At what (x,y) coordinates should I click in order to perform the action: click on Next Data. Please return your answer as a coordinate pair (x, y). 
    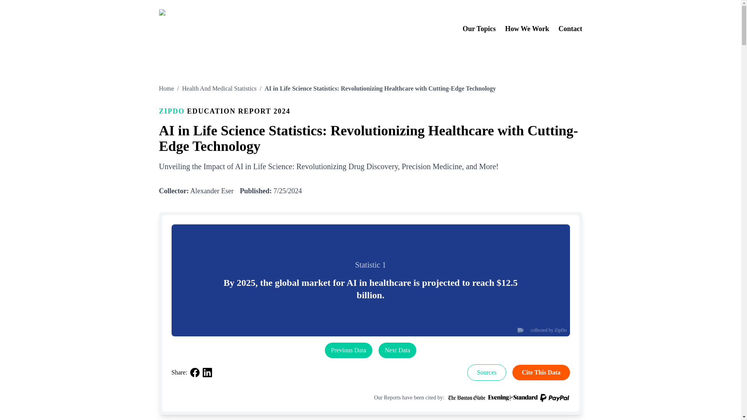
    Looking at the image, I should click on (397, 350).